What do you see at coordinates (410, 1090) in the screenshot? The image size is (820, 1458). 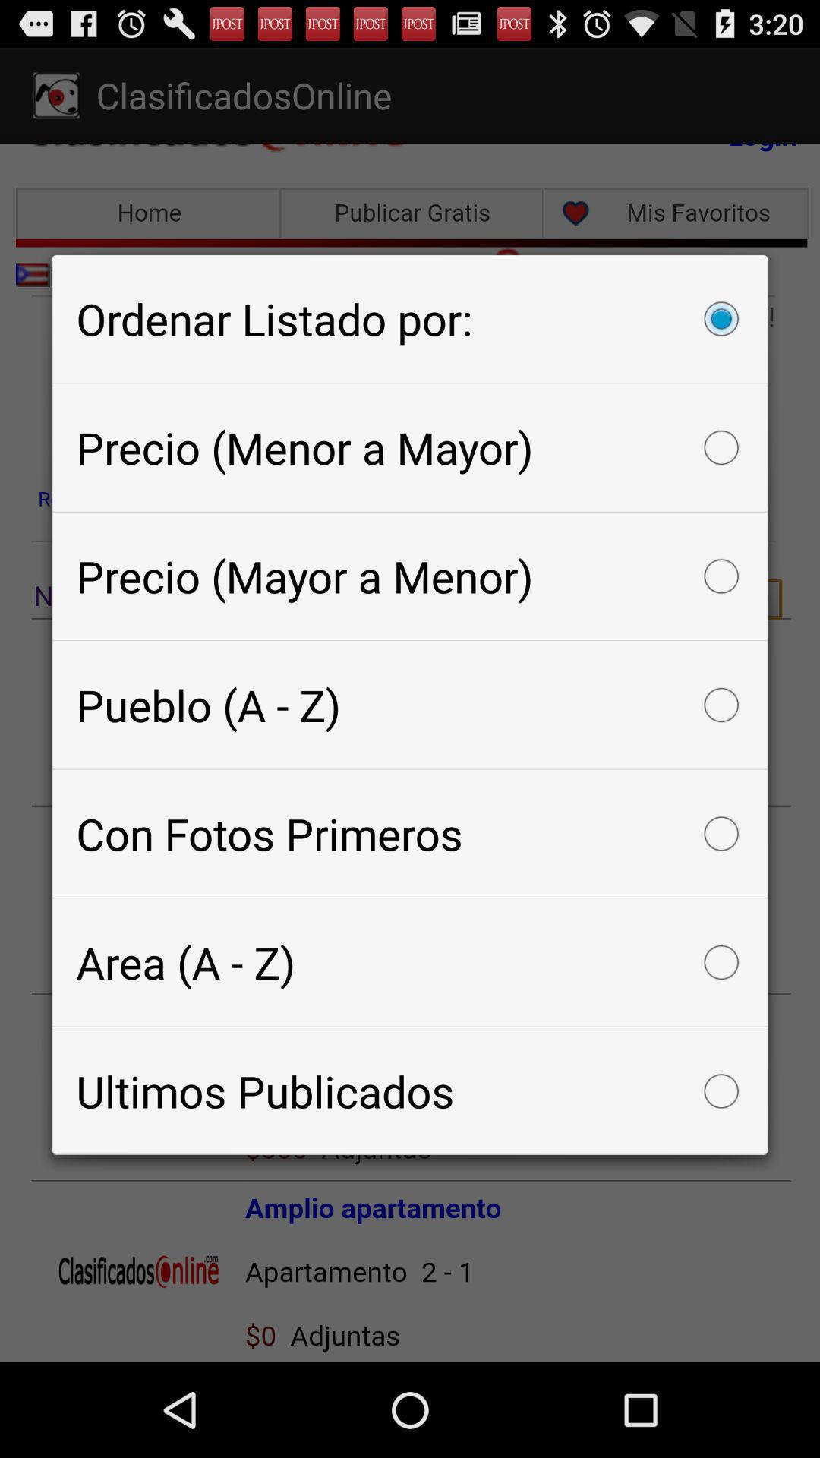 I see `turn off ultimos publicados` at bounding box center [410, 1090].